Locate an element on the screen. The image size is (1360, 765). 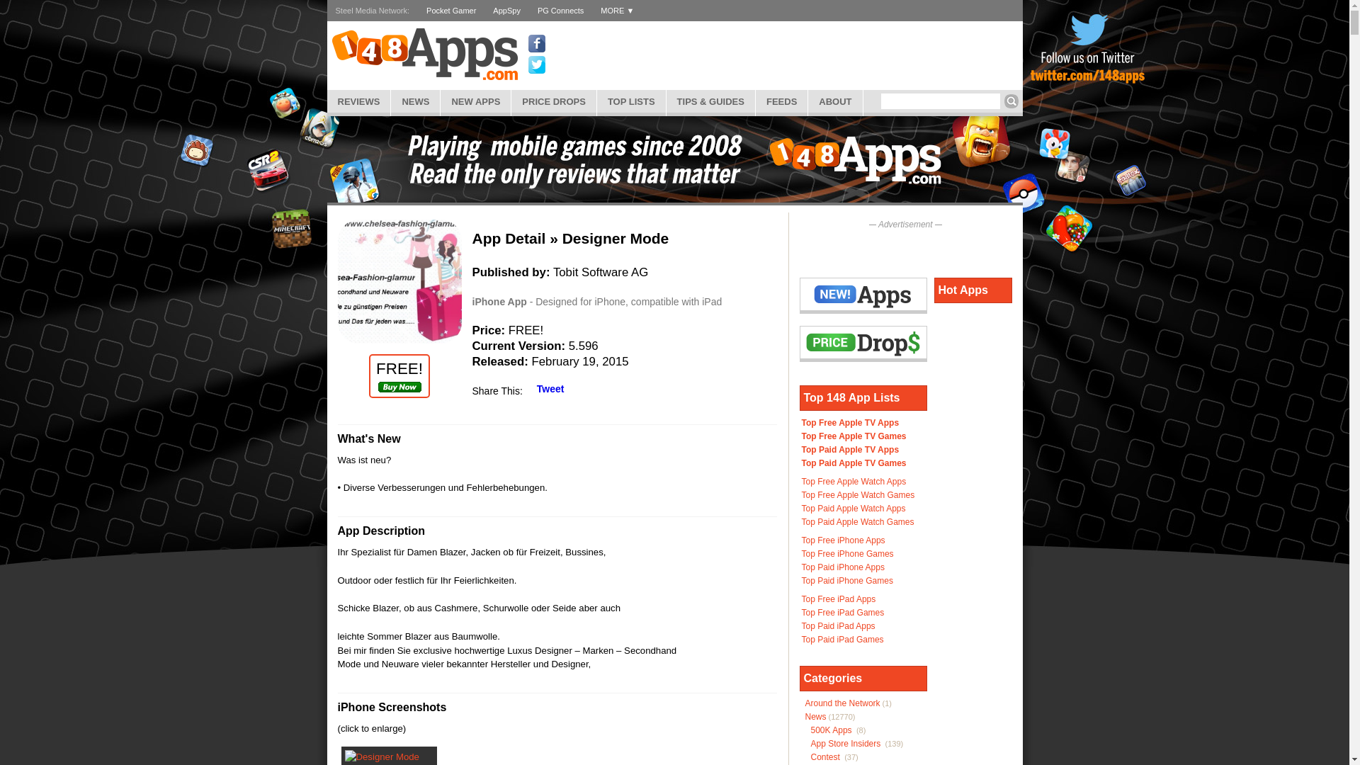
TIPS & GUIDES is located at coordinates (711, 101).